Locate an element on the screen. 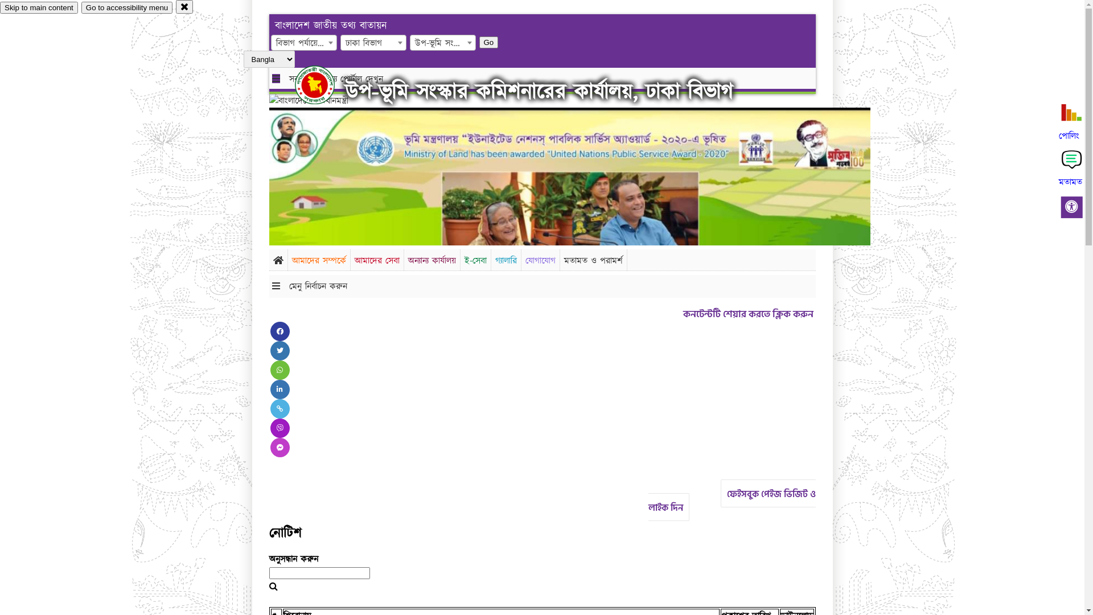  close is located at coordinates (184, 7).